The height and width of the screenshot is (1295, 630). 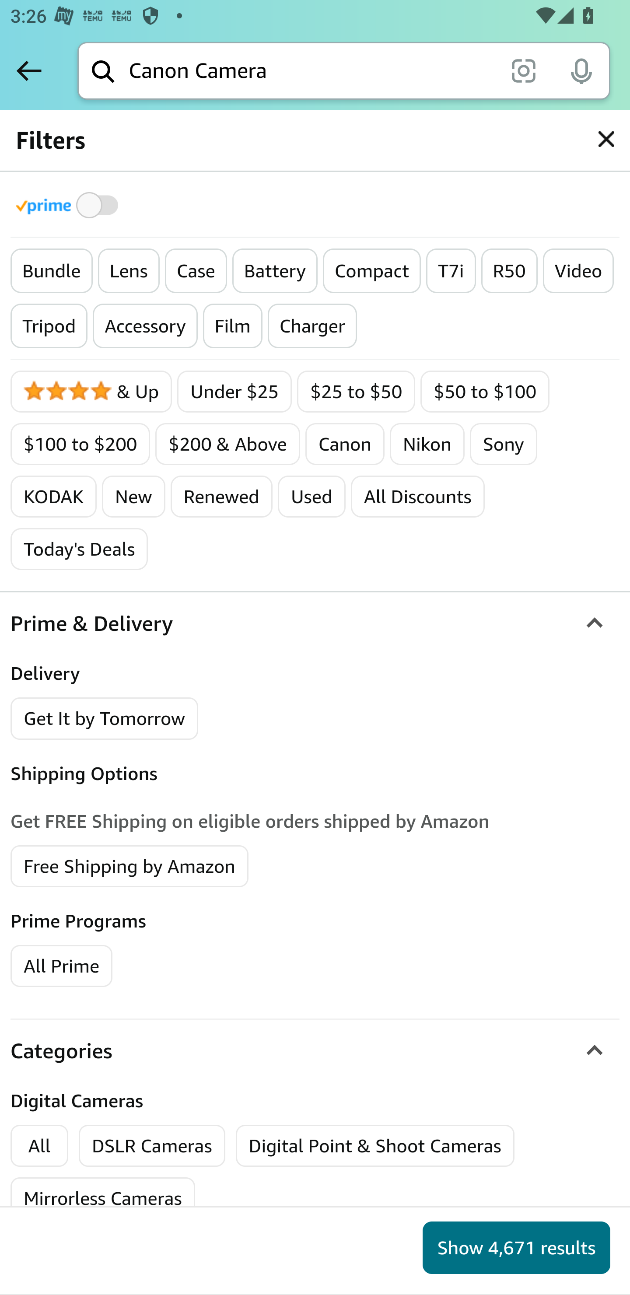 What do you see at coordinates (128, 271) in the screenshot?
I see `Lens` at bounding box center [128, 271].